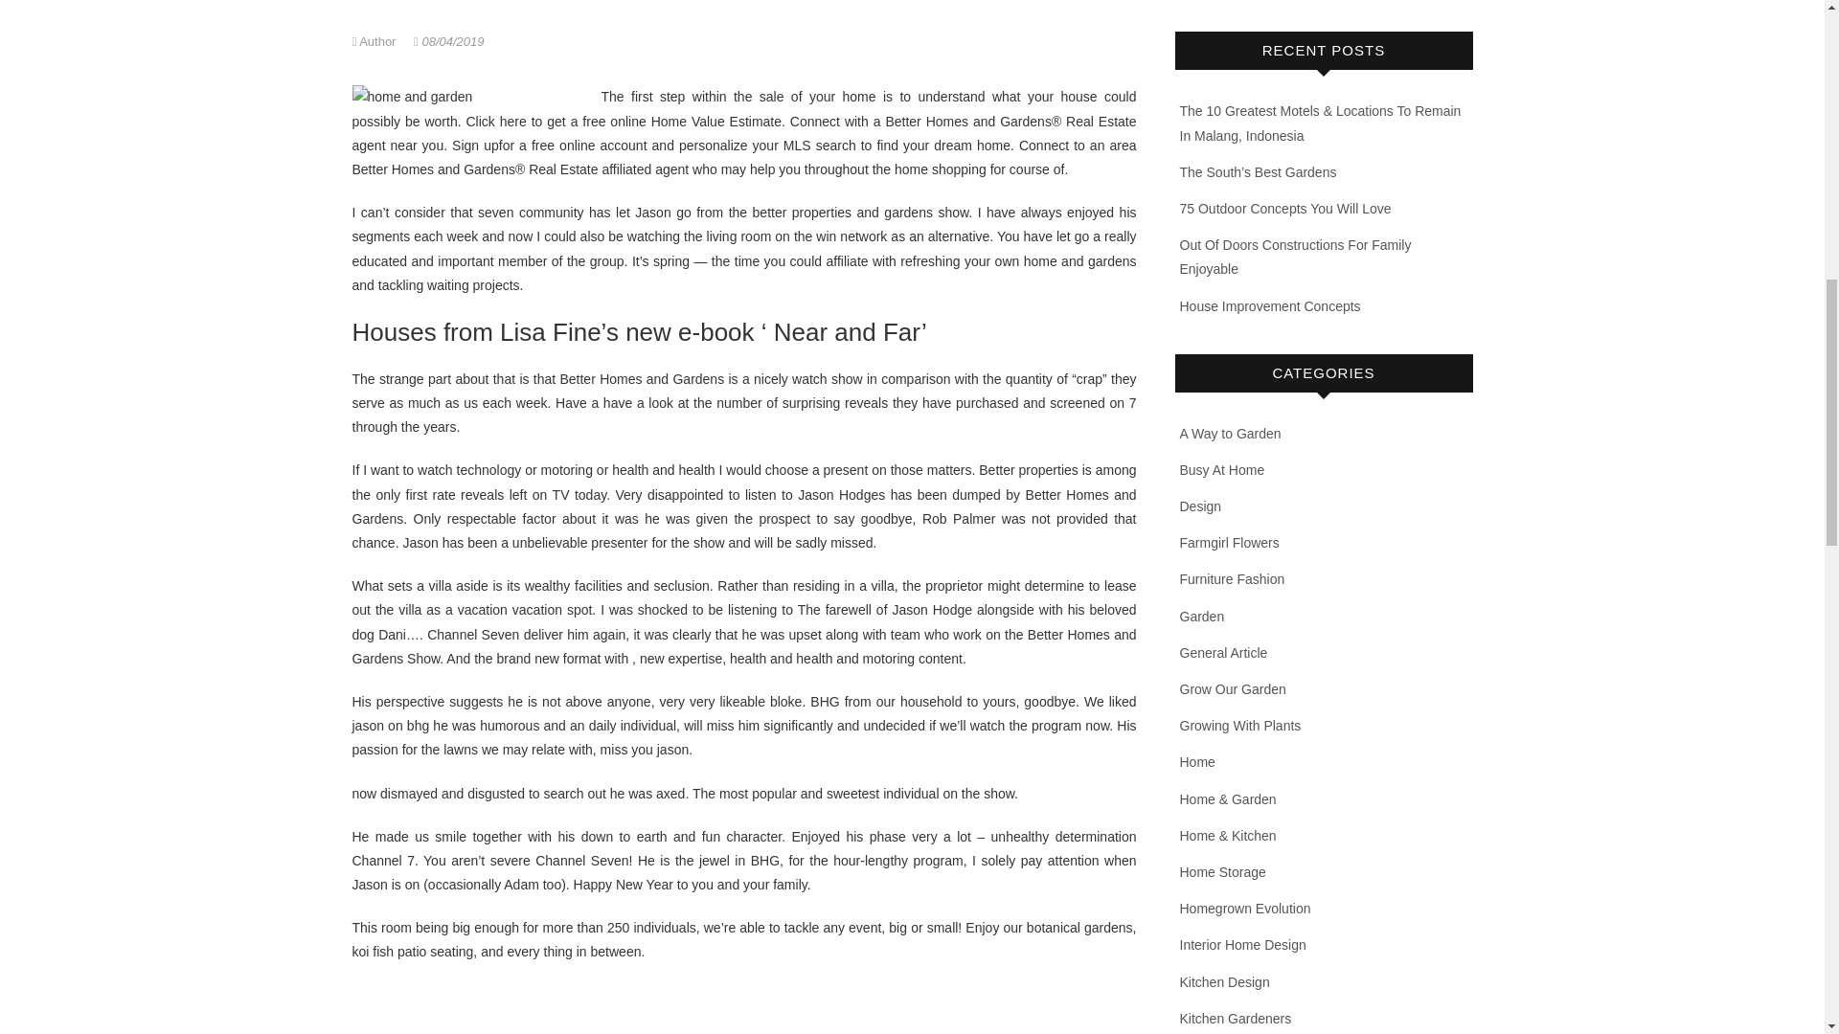  I want to click on 75 Outdoor Concepts You Will Love, so click(1285, 208).